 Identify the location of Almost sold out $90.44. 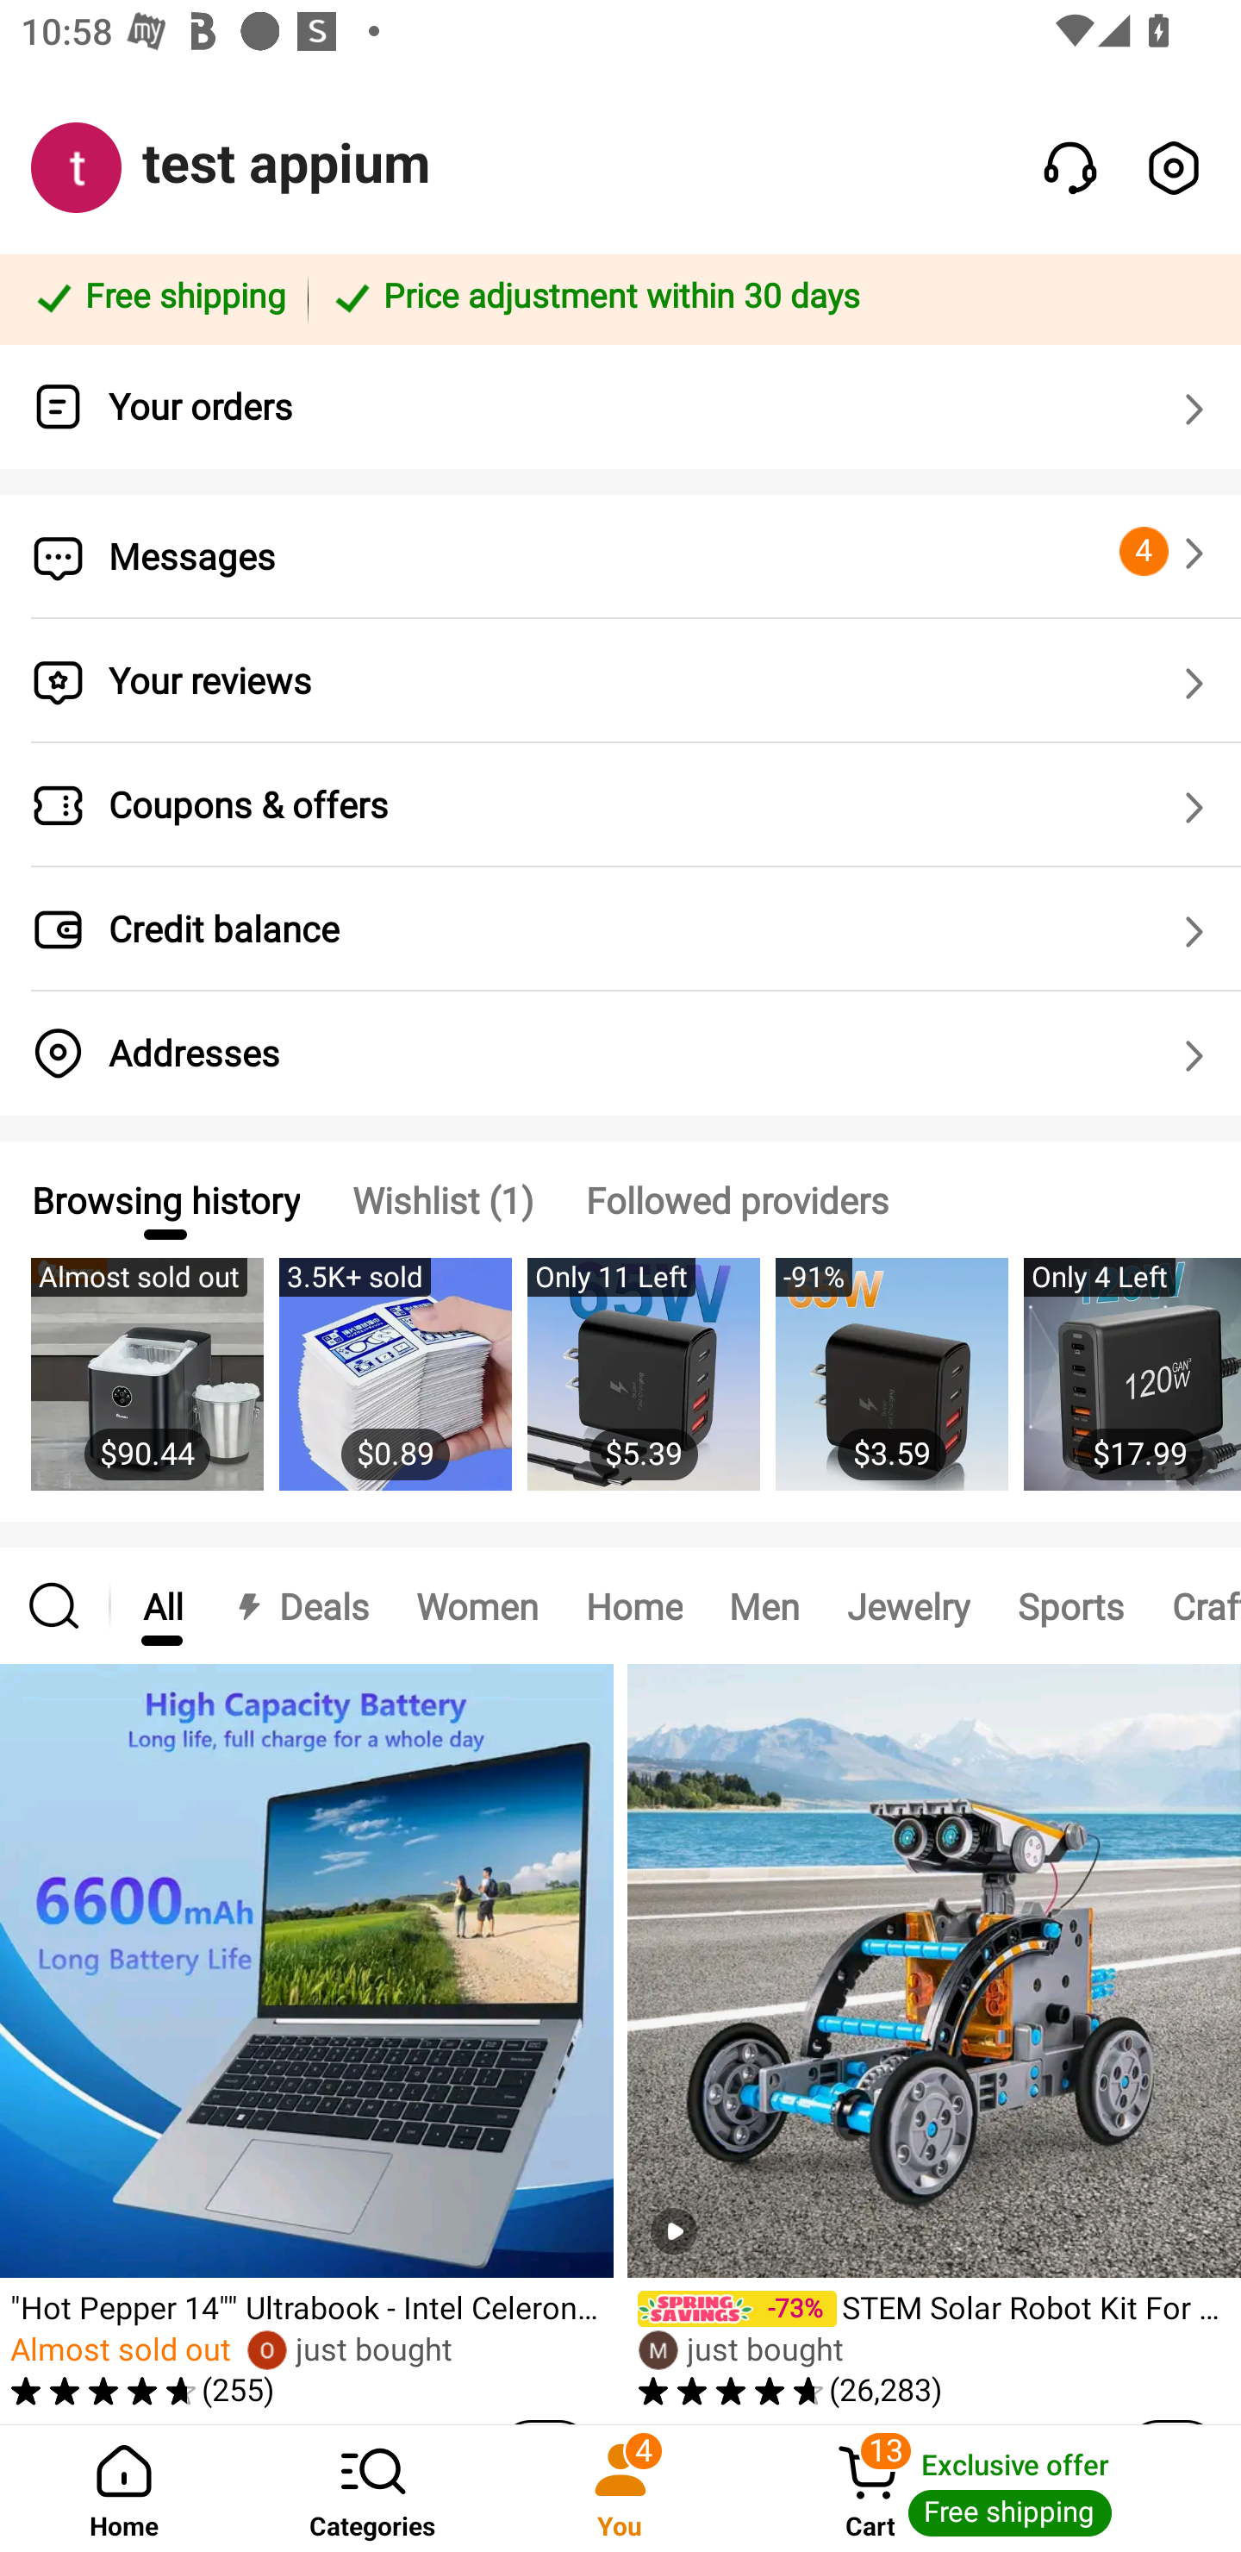
(147, 1390).